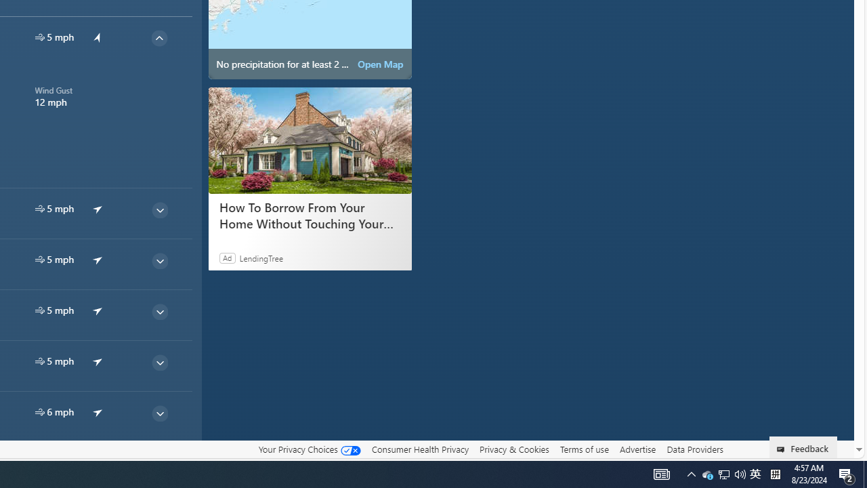 This screenshot has width=867, height=488. What do you see at coordinates (39, 412) in the screenshot?
I see `hourlyTable/wind` at bounding box center [39, 412].